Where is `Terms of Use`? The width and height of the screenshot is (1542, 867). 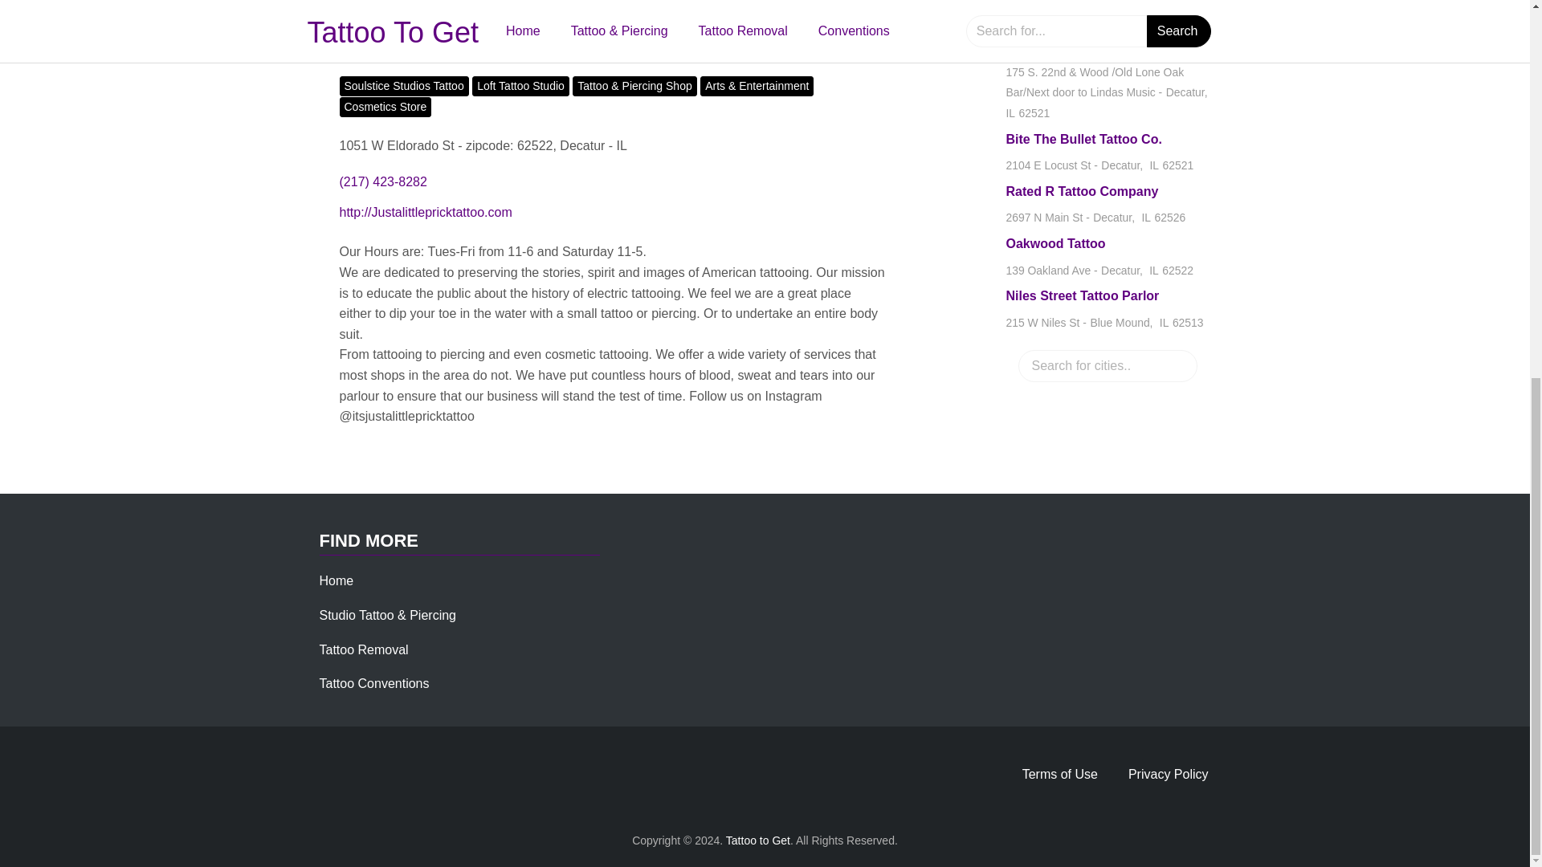 Terms of Use is located at coordinates (385, 106).